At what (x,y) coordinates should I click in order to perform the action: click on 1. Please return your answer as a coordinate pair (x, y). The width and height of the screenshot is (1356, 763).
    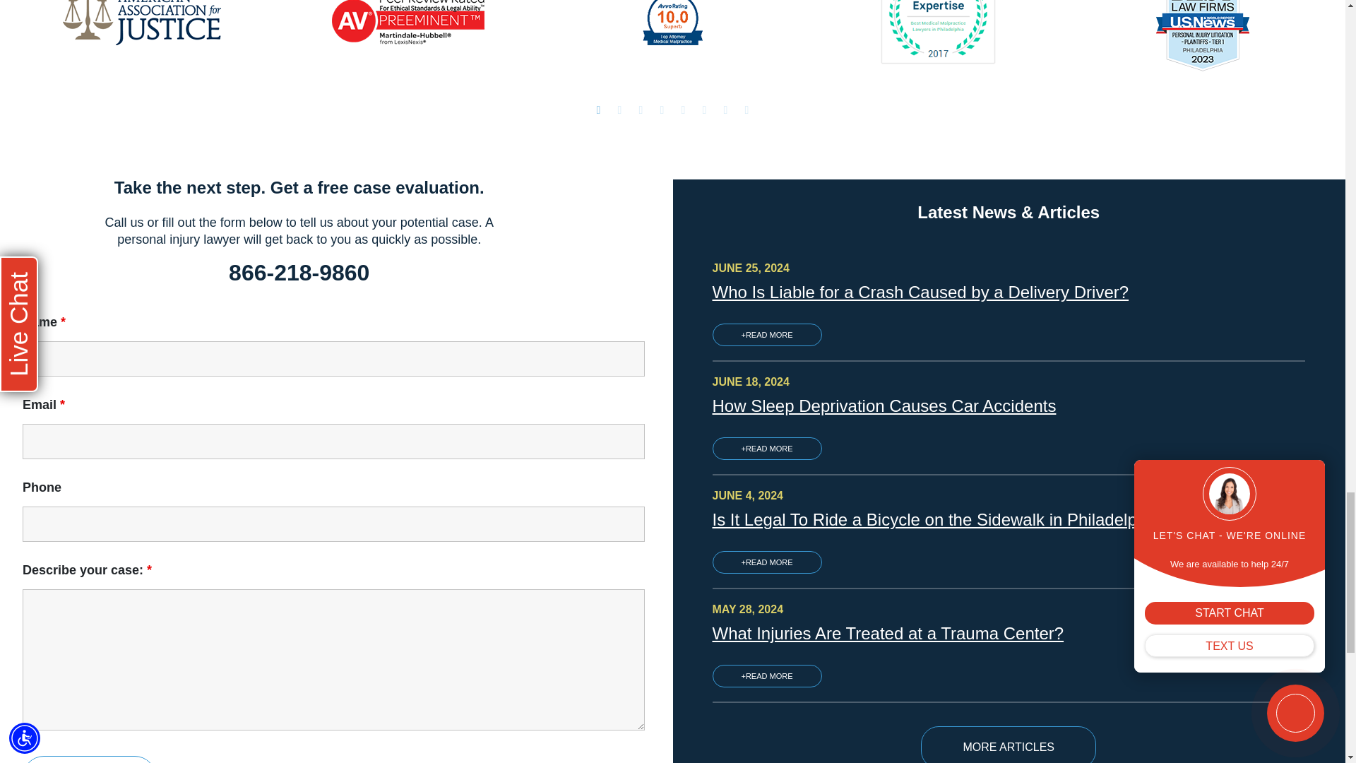
    Looking at the image, I should click on (599, 110).